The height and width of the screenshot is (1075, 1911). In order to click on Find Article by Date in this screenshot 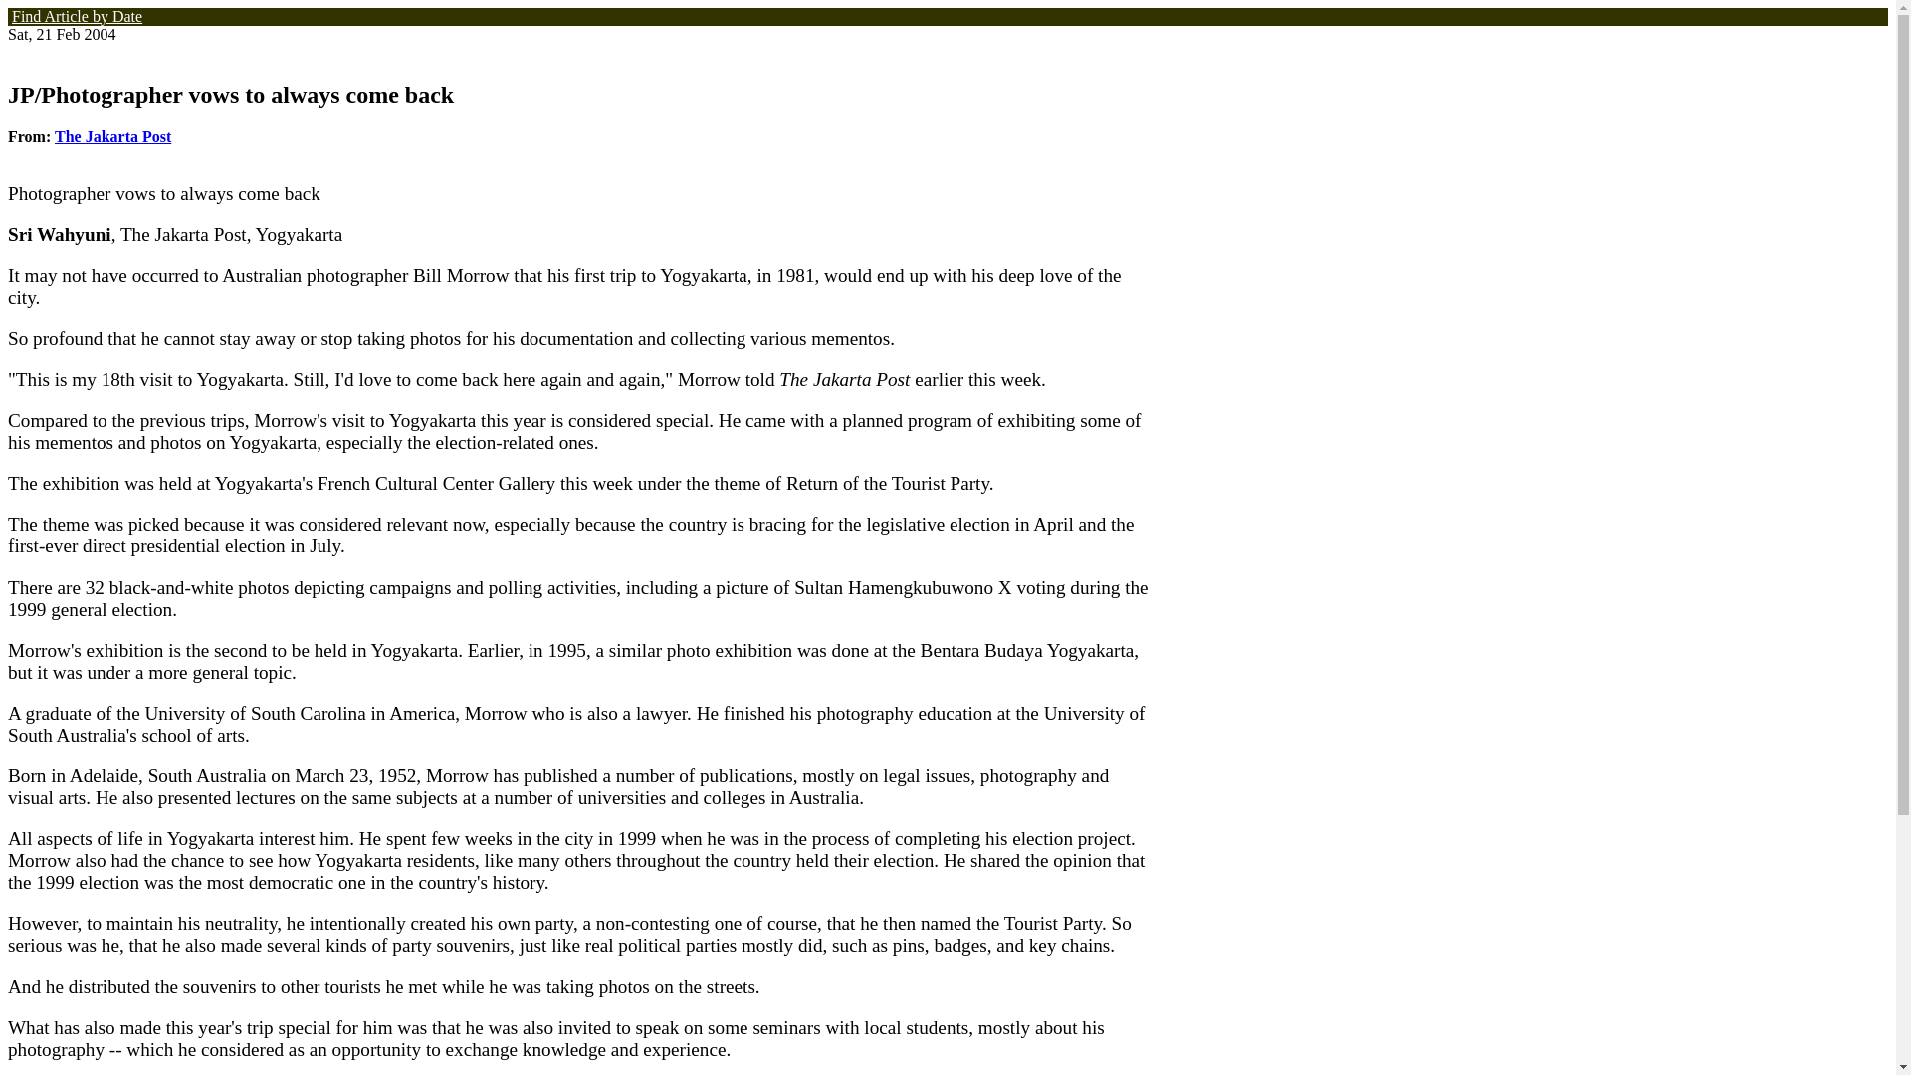, I will do `click(76, 13)`.